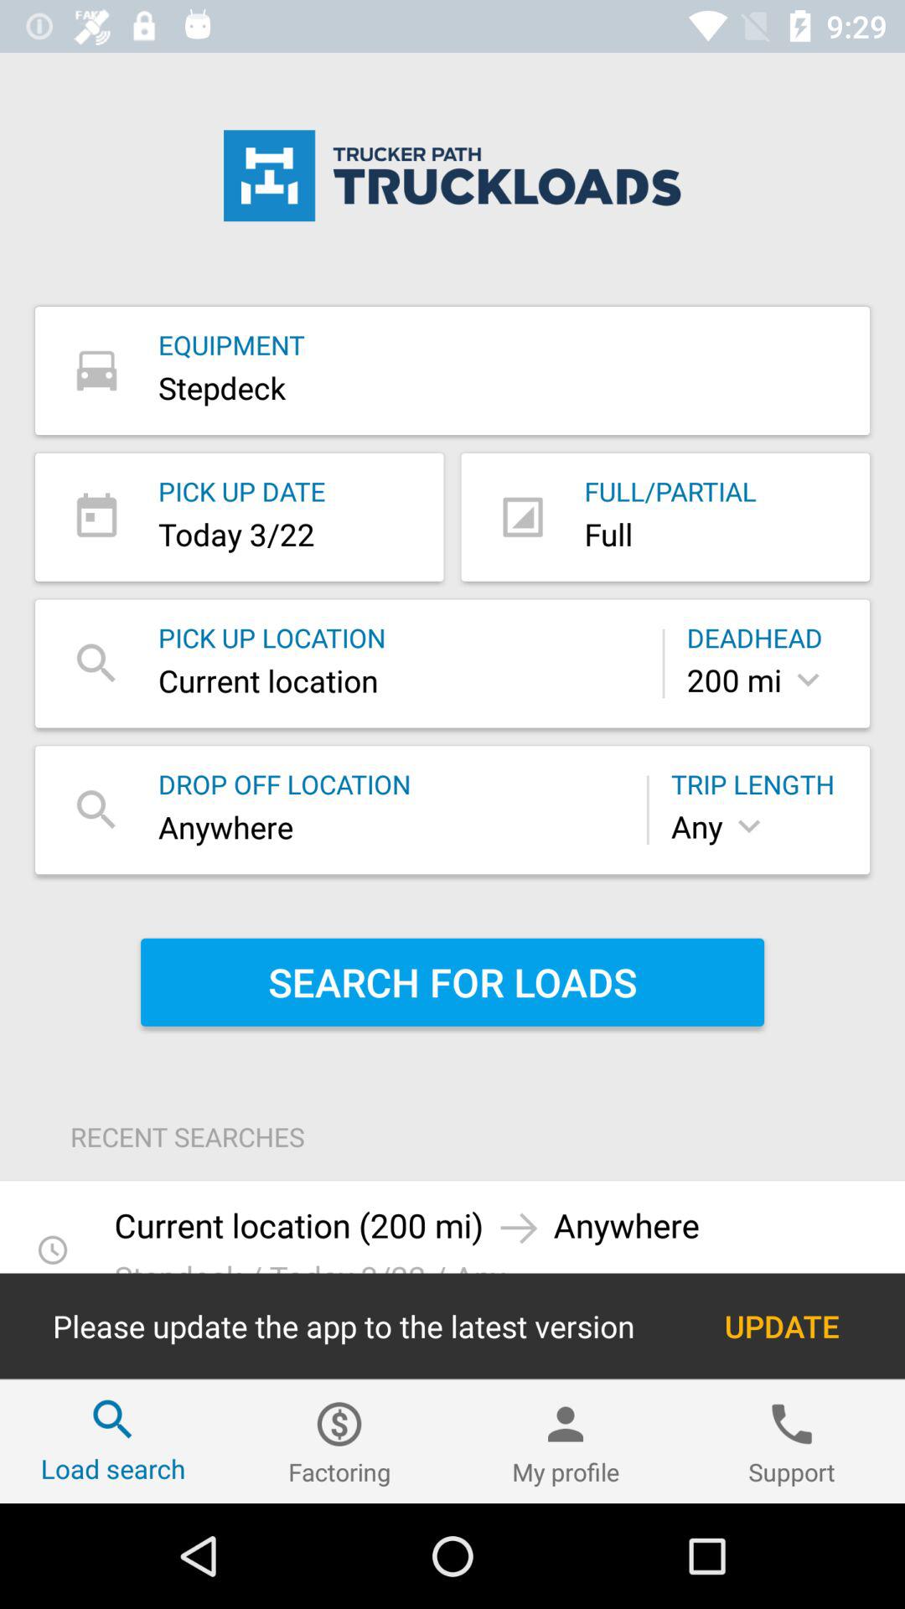  I want to click on turn on the item below the any, so click(452, 982).